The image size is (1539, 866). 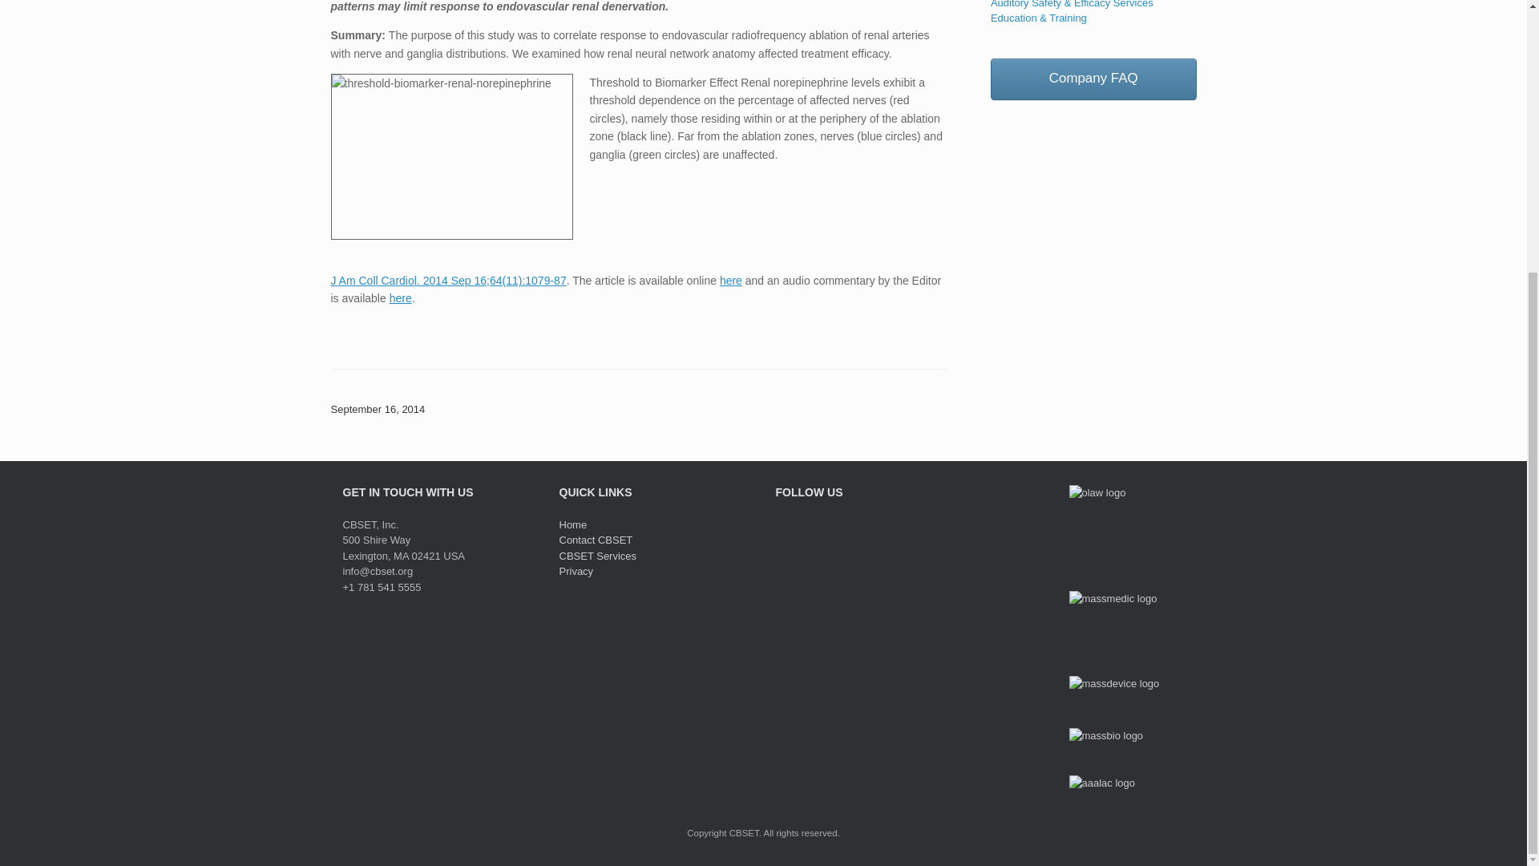 I want to click on here, so click(x=401, y=298).